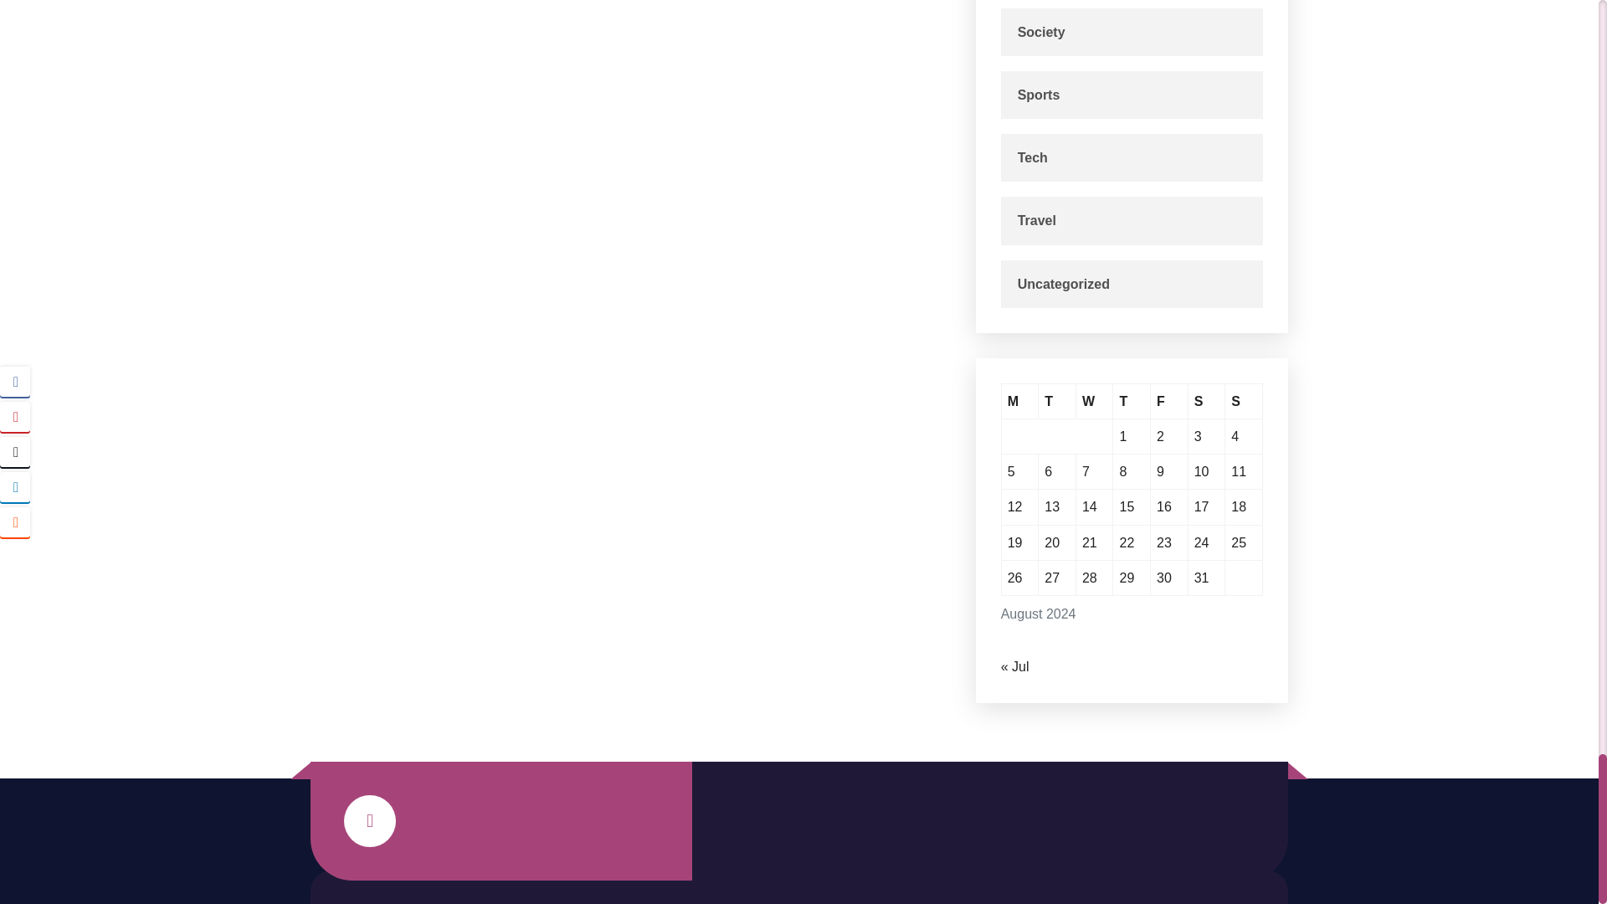 The width and height of the screenshot is (1607, 904). Describe the element at coordinates (1095, 402) in the screenshot. I see `Wednesday` at that location.